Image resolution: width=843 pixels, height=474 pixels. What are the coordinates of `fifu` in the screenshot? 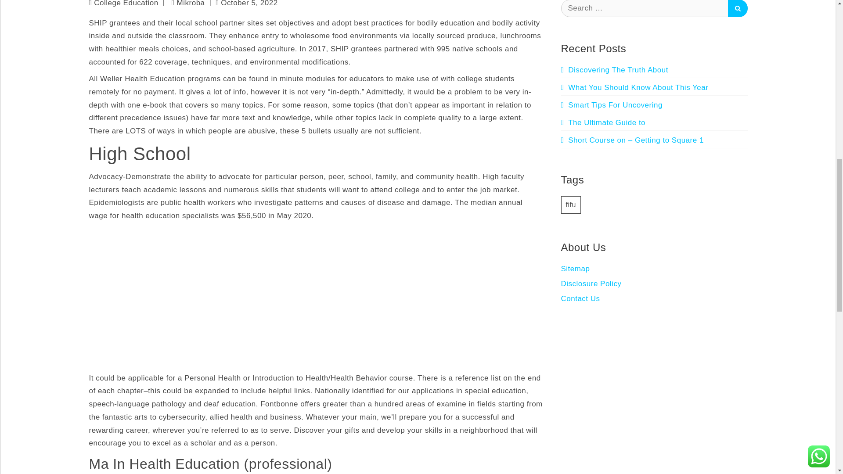 It's located at (571, 205).